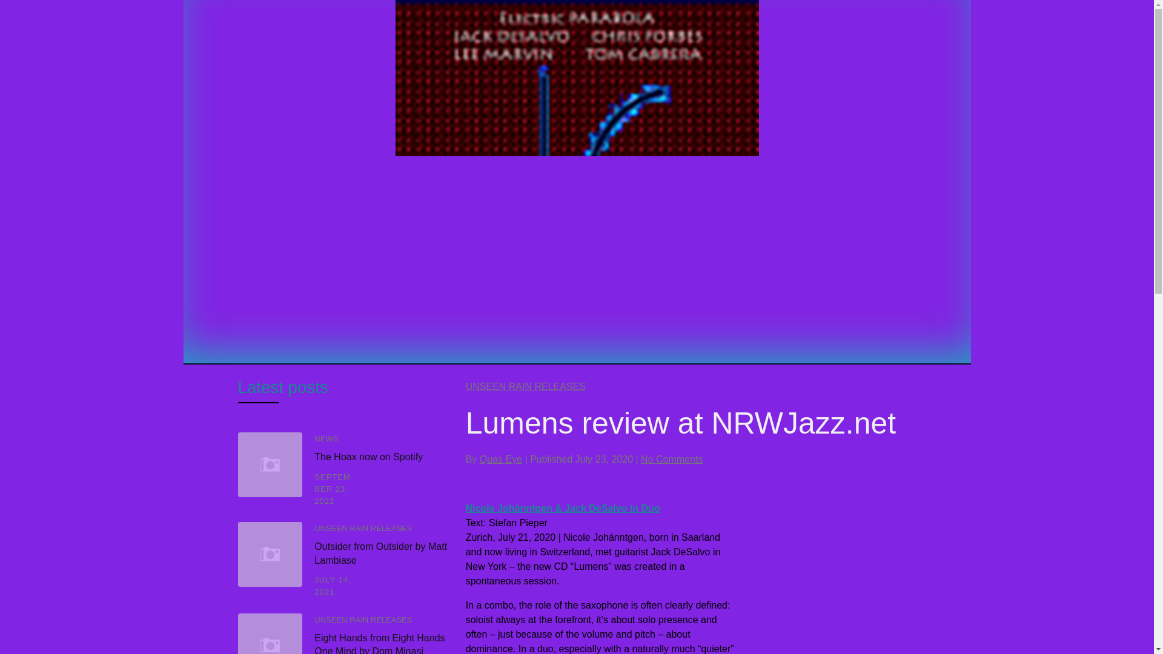 Image resolution: width=1163 pixels, height=654 pixels. What do you see at coordinates (671, 459) in the screenshot?
I see `No Comments` at bounding box center [671, 459].